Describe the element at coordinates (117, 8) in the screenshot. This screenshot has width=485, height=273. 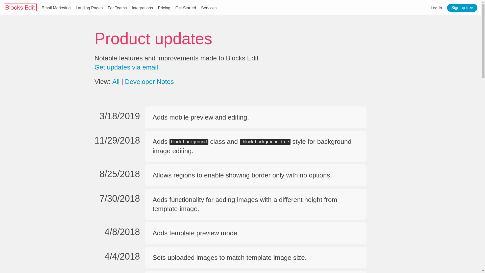
I see `For Teams` at that location.